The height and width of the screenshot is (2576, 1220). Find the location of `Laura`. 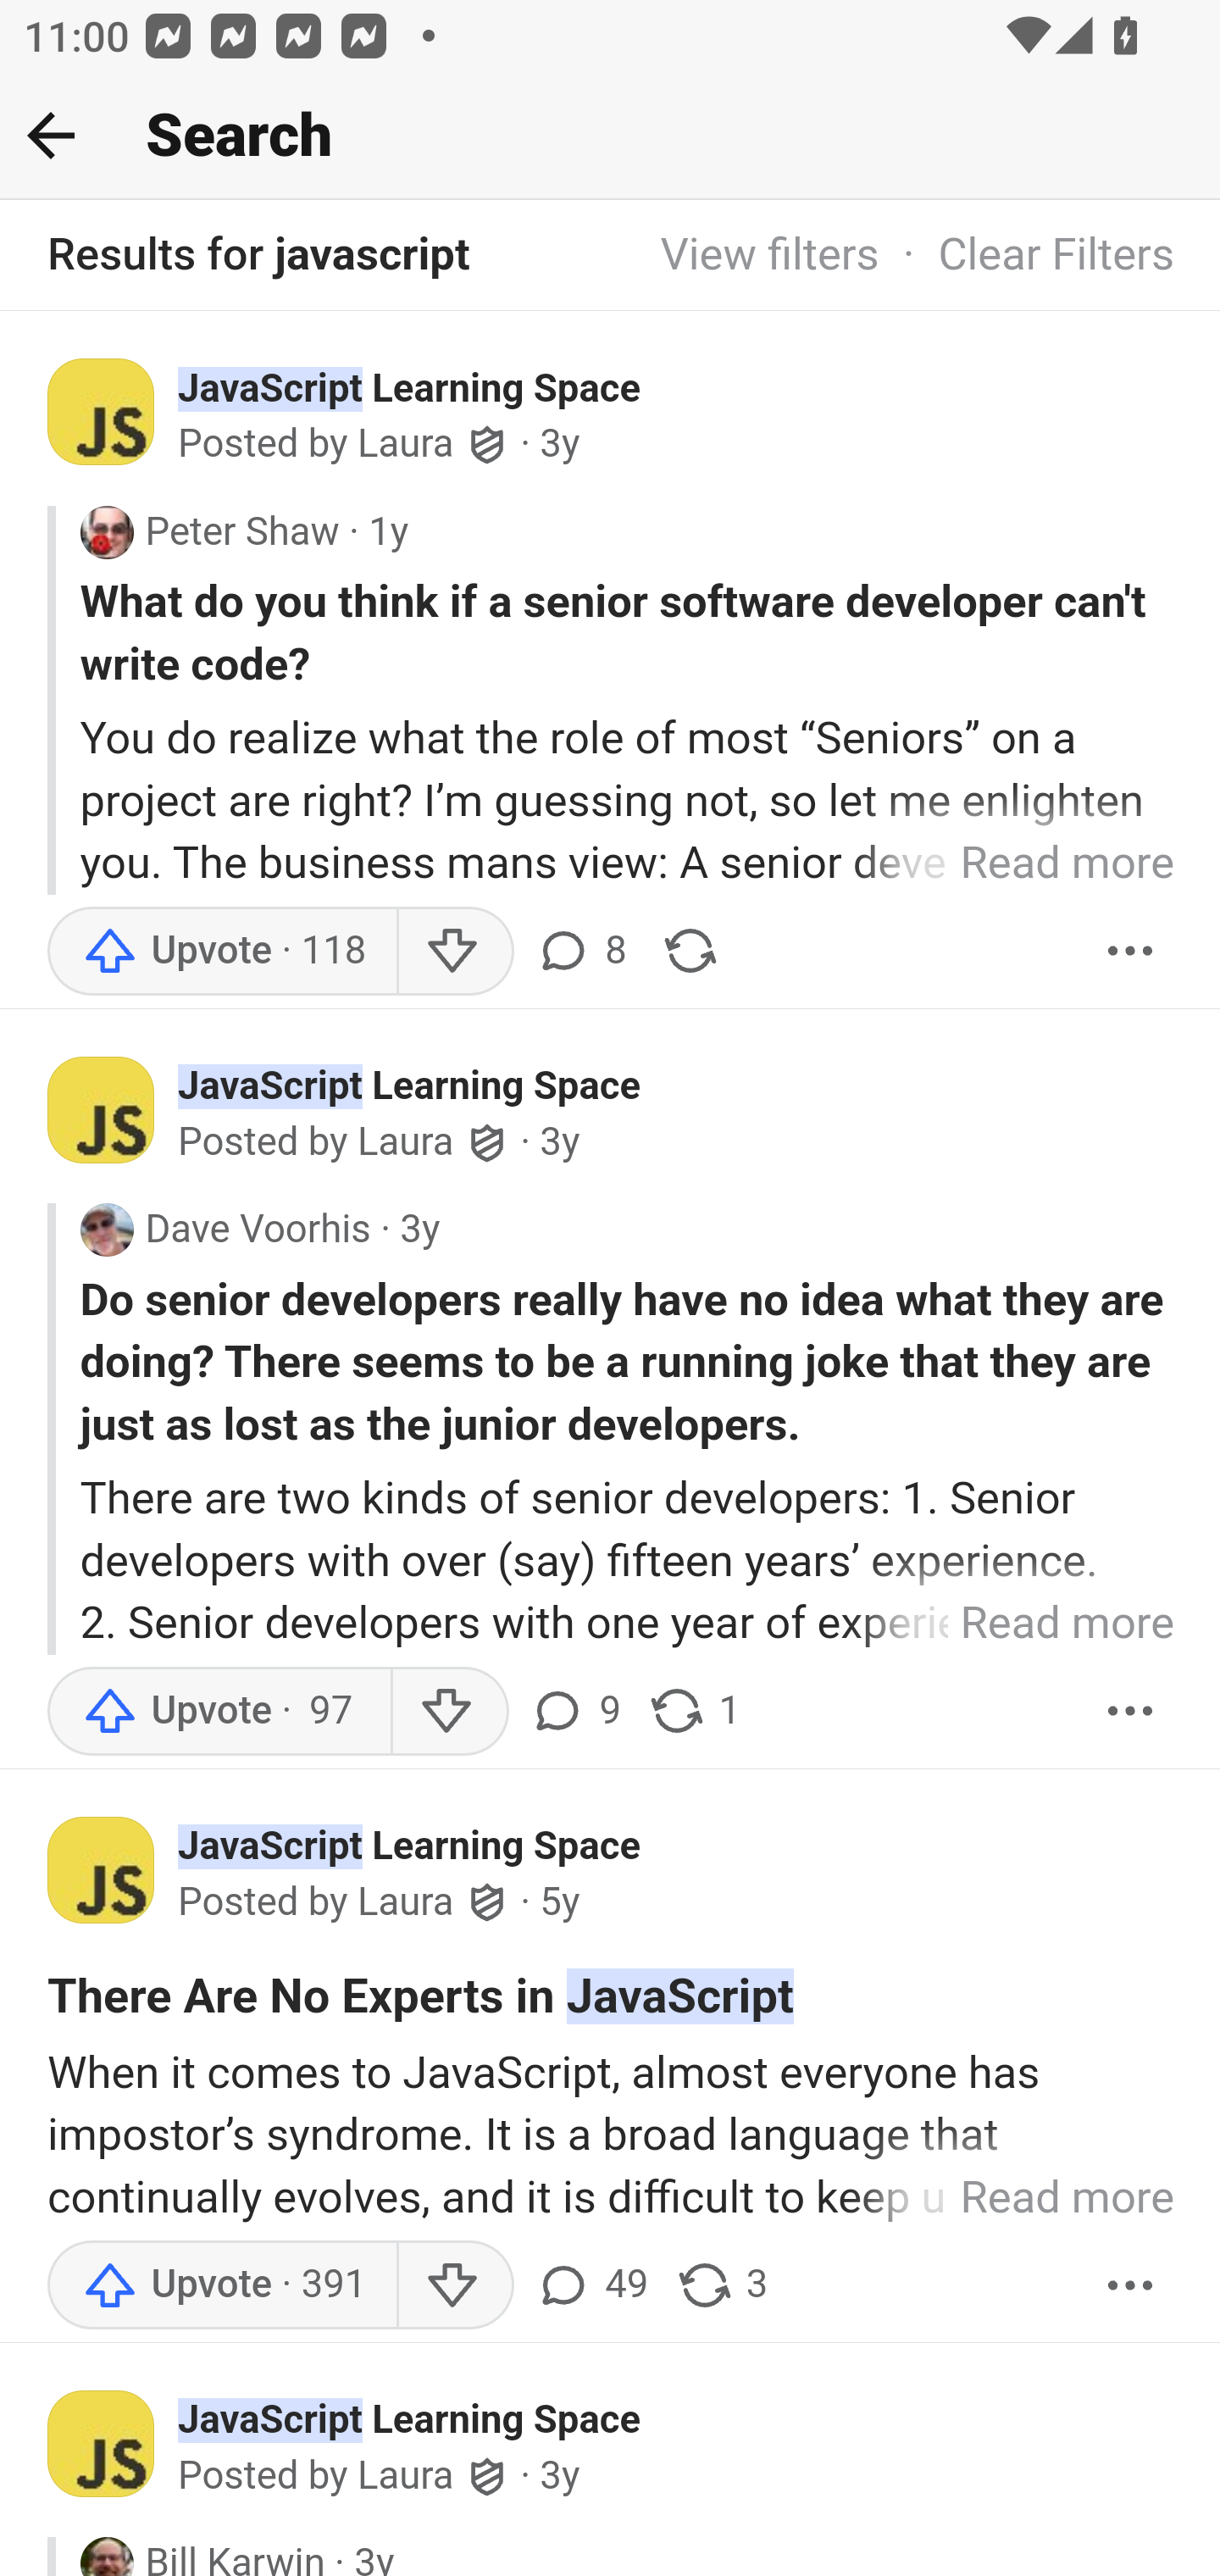

Laura is located at coordinates (406, 1902).